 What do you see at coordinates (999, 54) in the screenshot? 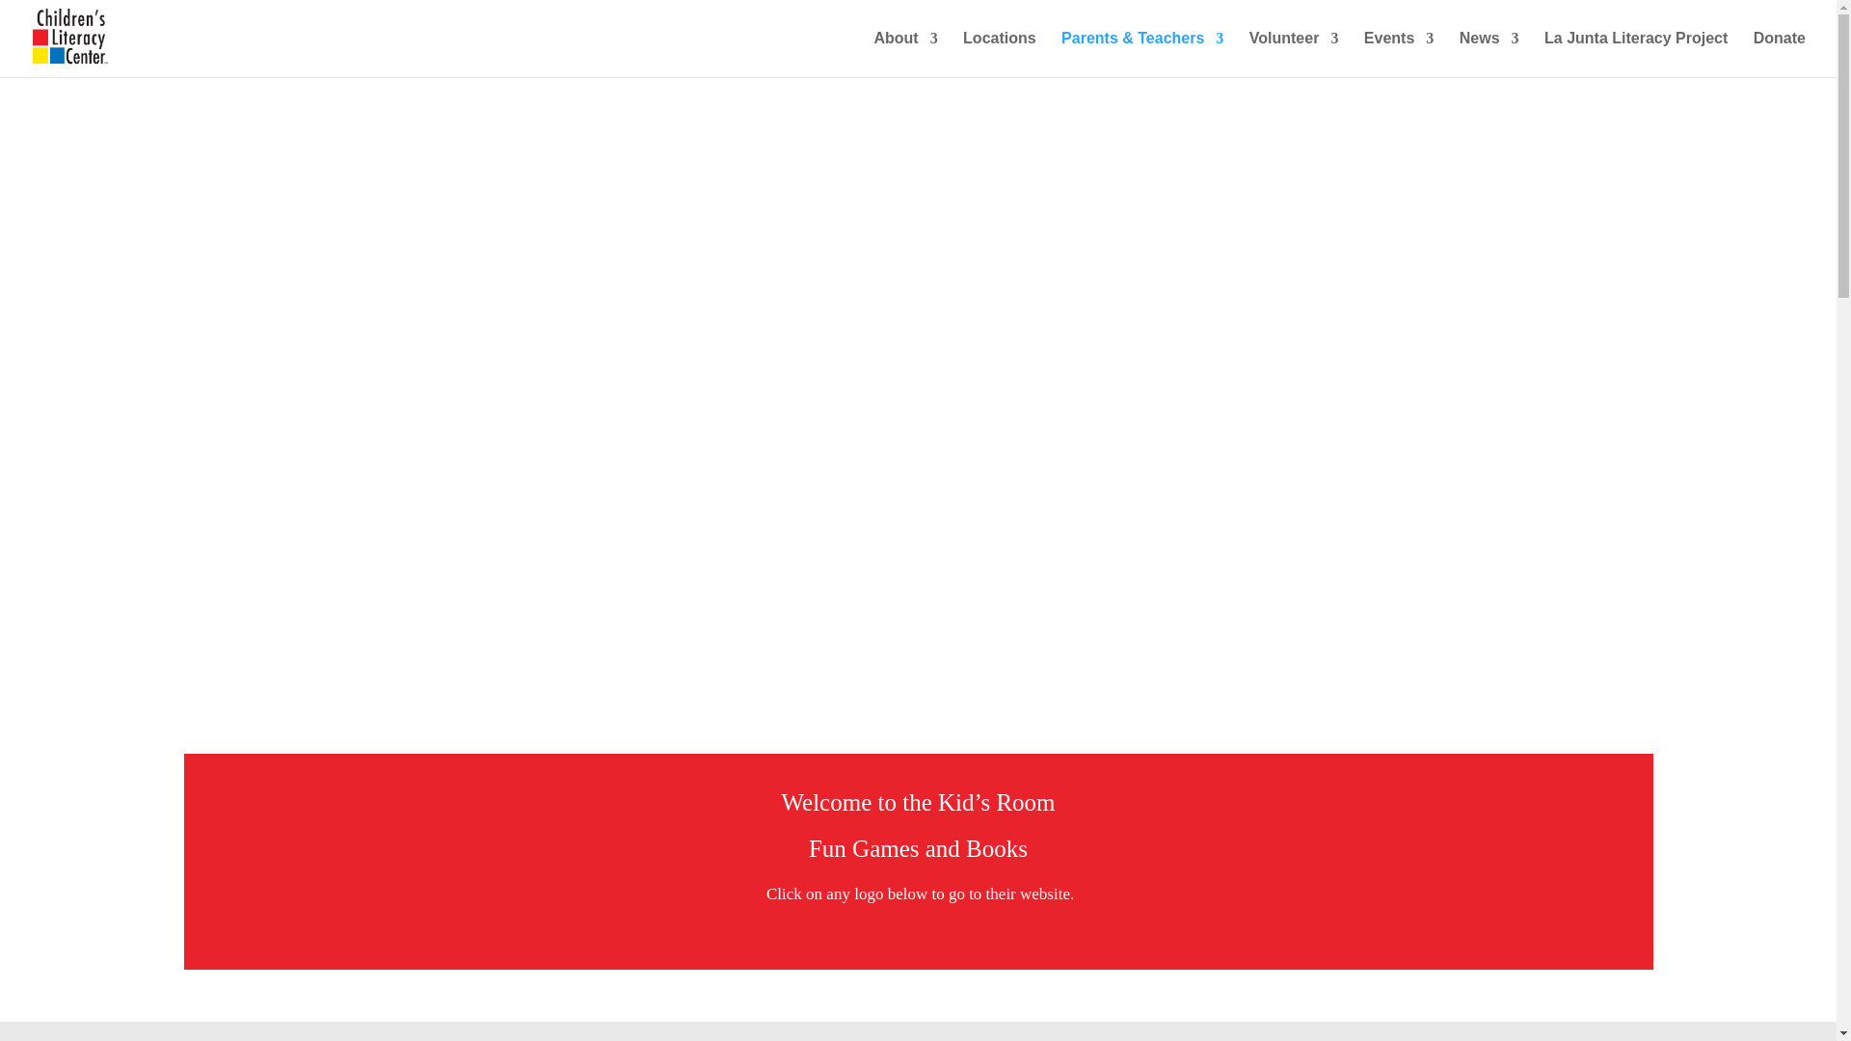
I see `Locations` at bounding box center [999, 54].